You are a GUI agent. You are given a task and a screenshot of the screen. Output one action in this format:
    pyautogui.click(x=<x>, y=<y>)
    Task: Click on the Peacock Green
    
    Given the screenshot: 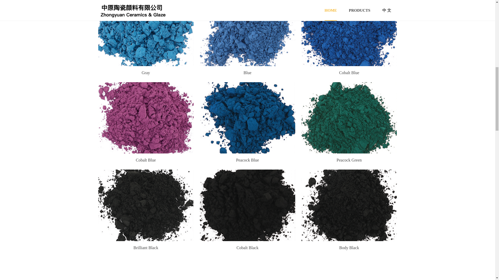 What is the action you would take?
    pyautogui.click(x=349, y=160)
    